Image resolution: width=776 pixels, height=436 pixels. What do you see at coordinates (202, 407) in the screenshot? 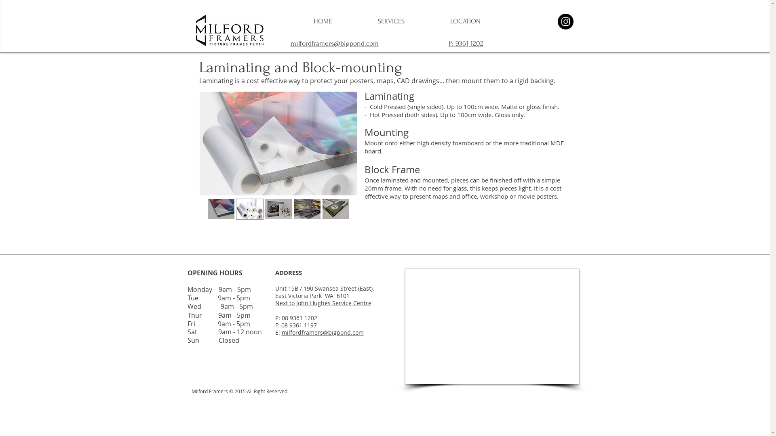
I see `Facebook Like` at bounding box center [202, 407].